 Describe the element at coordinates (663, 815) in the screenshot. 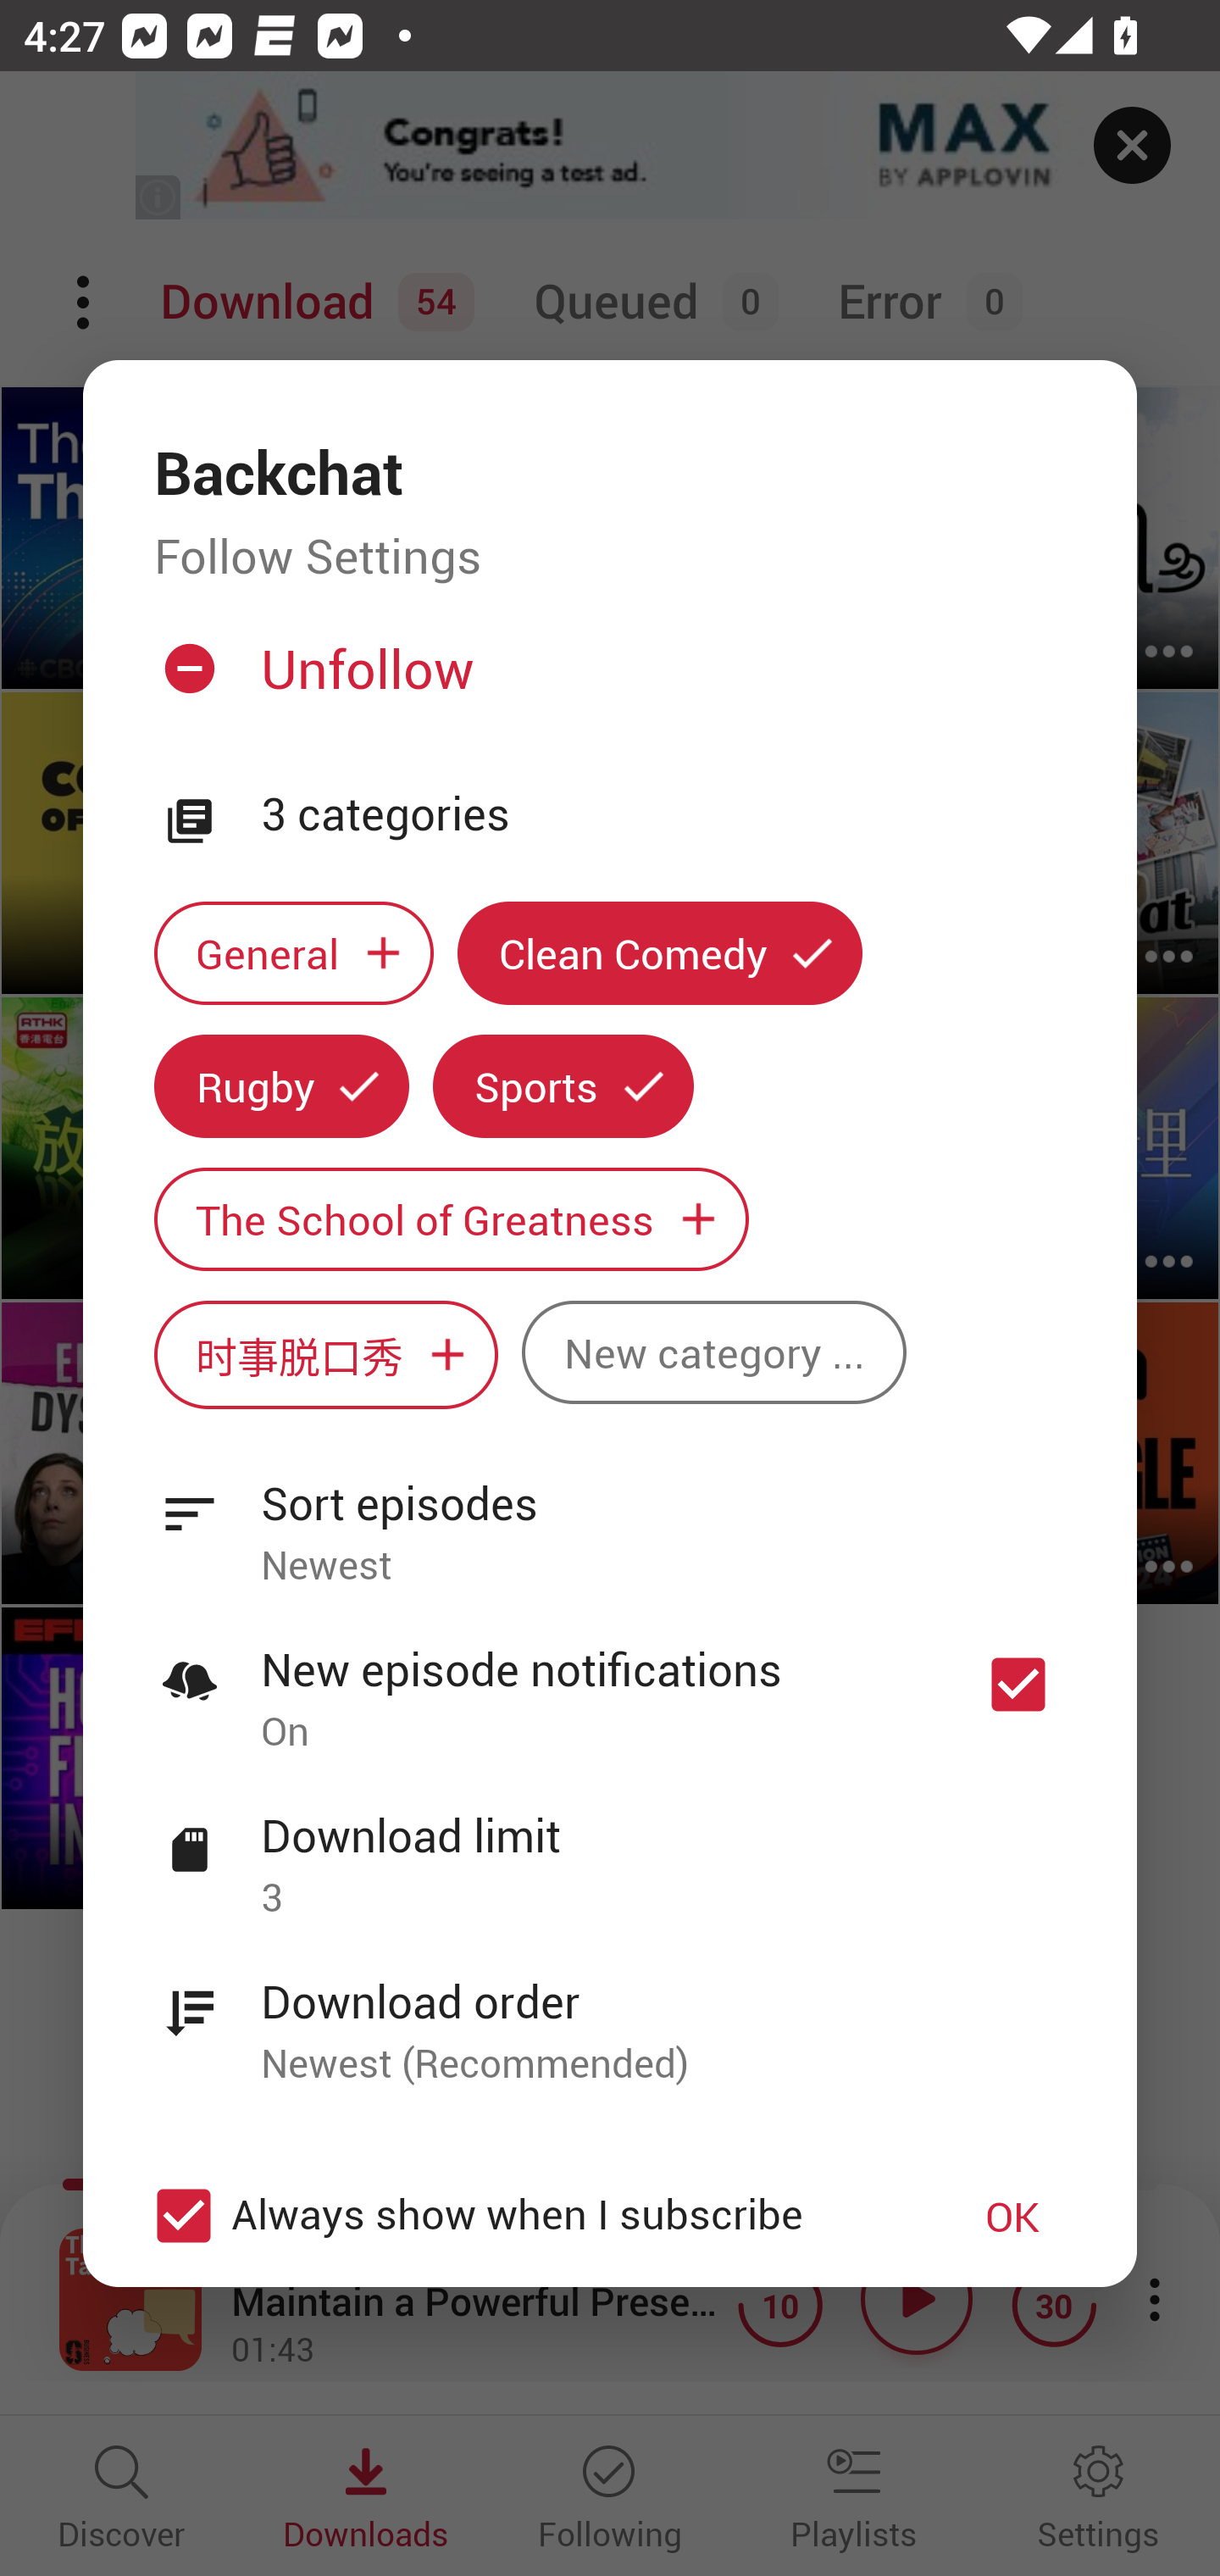

I see `3 categories` at that location.